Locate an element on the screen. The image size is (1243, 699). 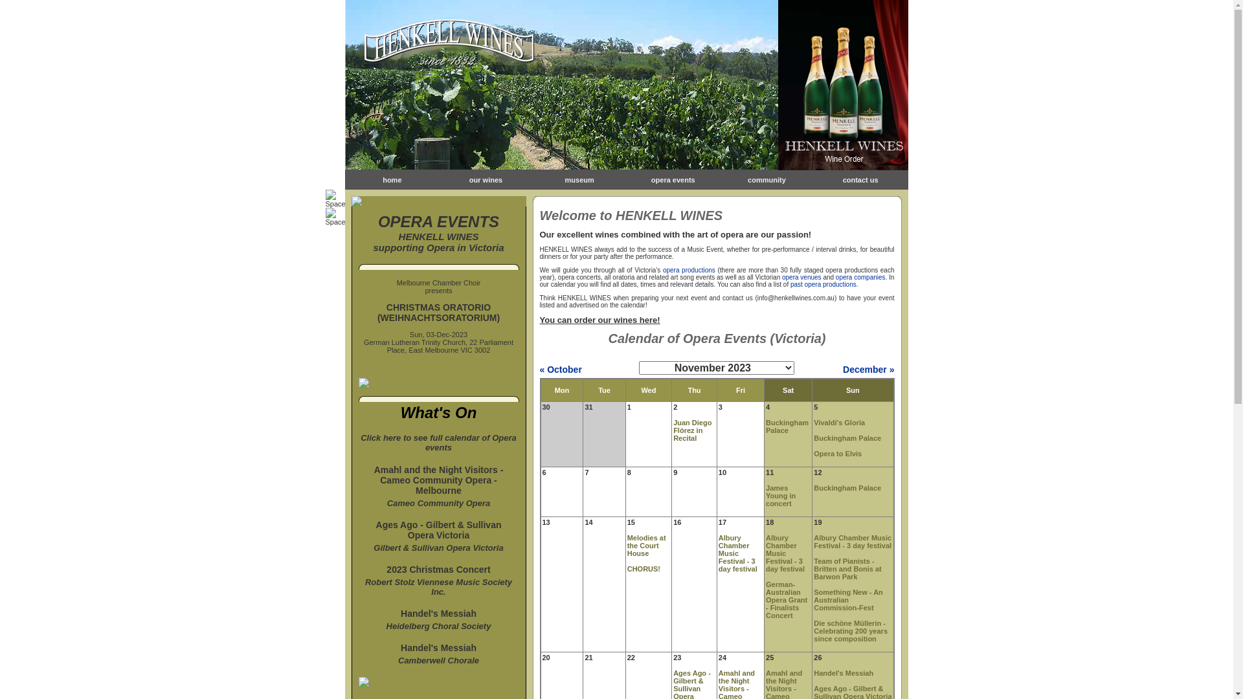
You can order our wines here! is located at coordinates (600, 320).